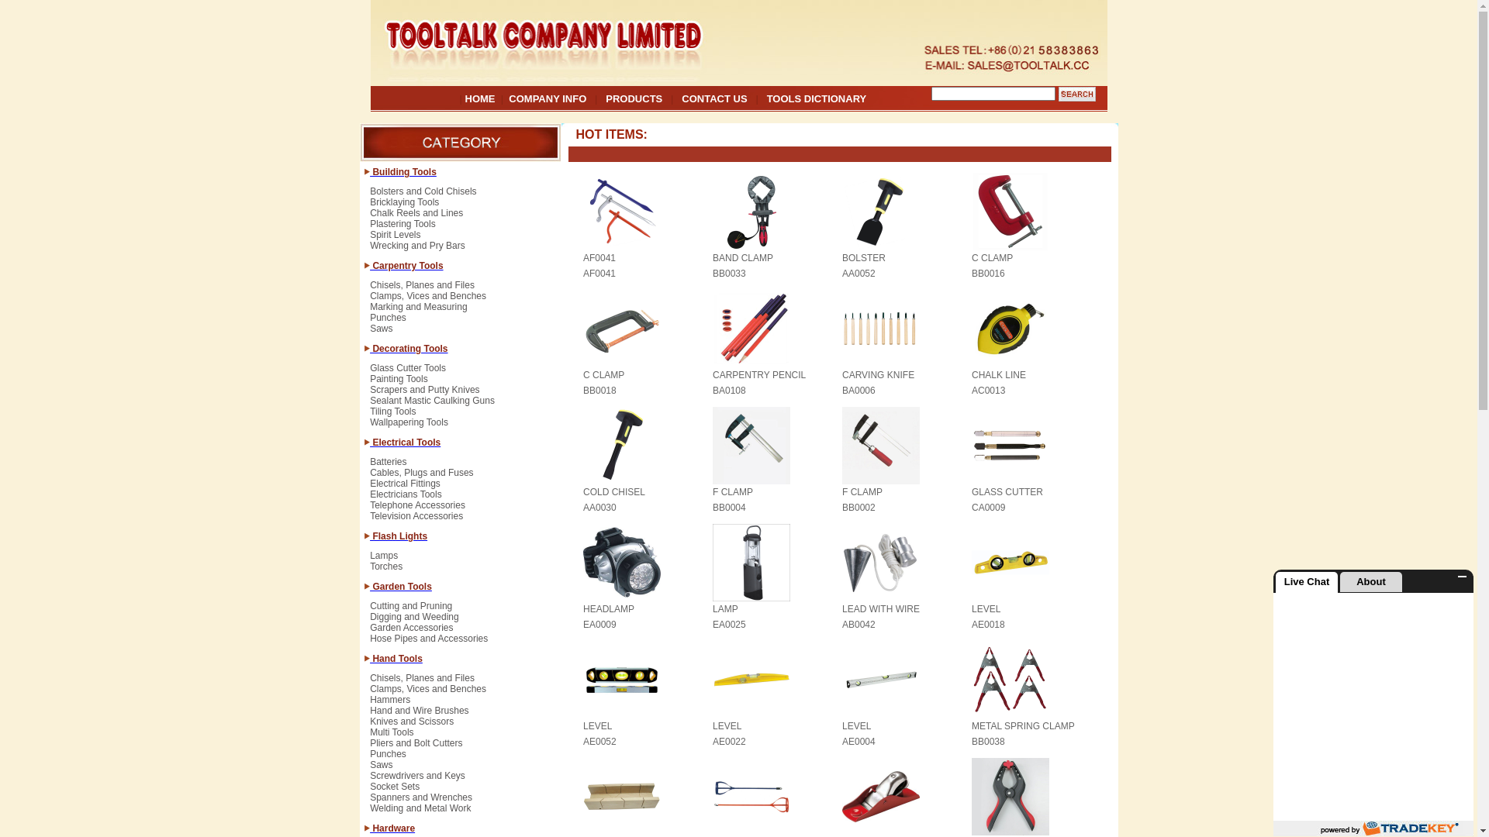 This screenshot has width=1489, height=837. I want to click on Painting Tools, so click(399, 384).